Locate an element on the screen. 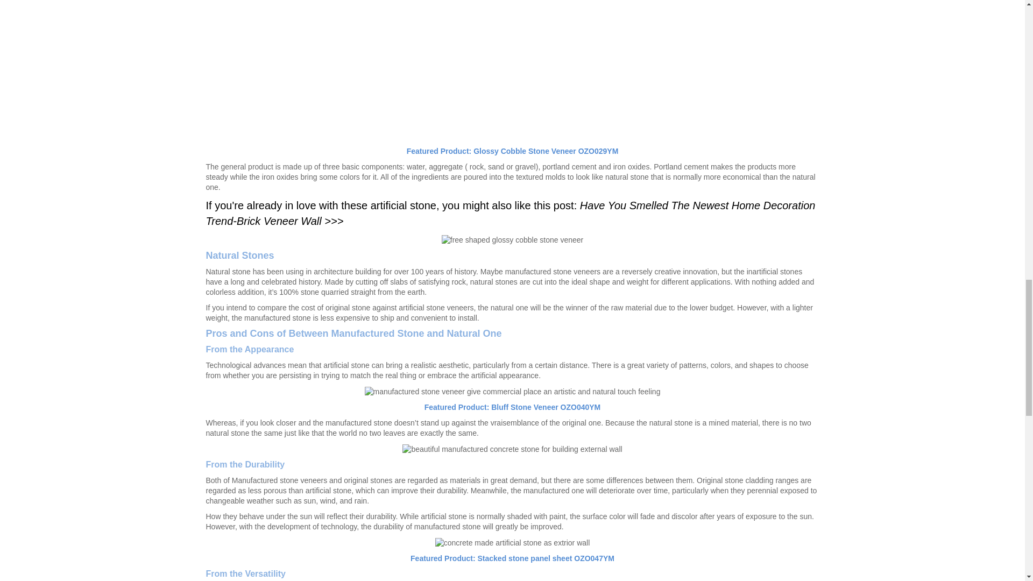 The image size is (1033, 581). concrete made artificial stone as extrior wall is located at coordinates (513, 543).